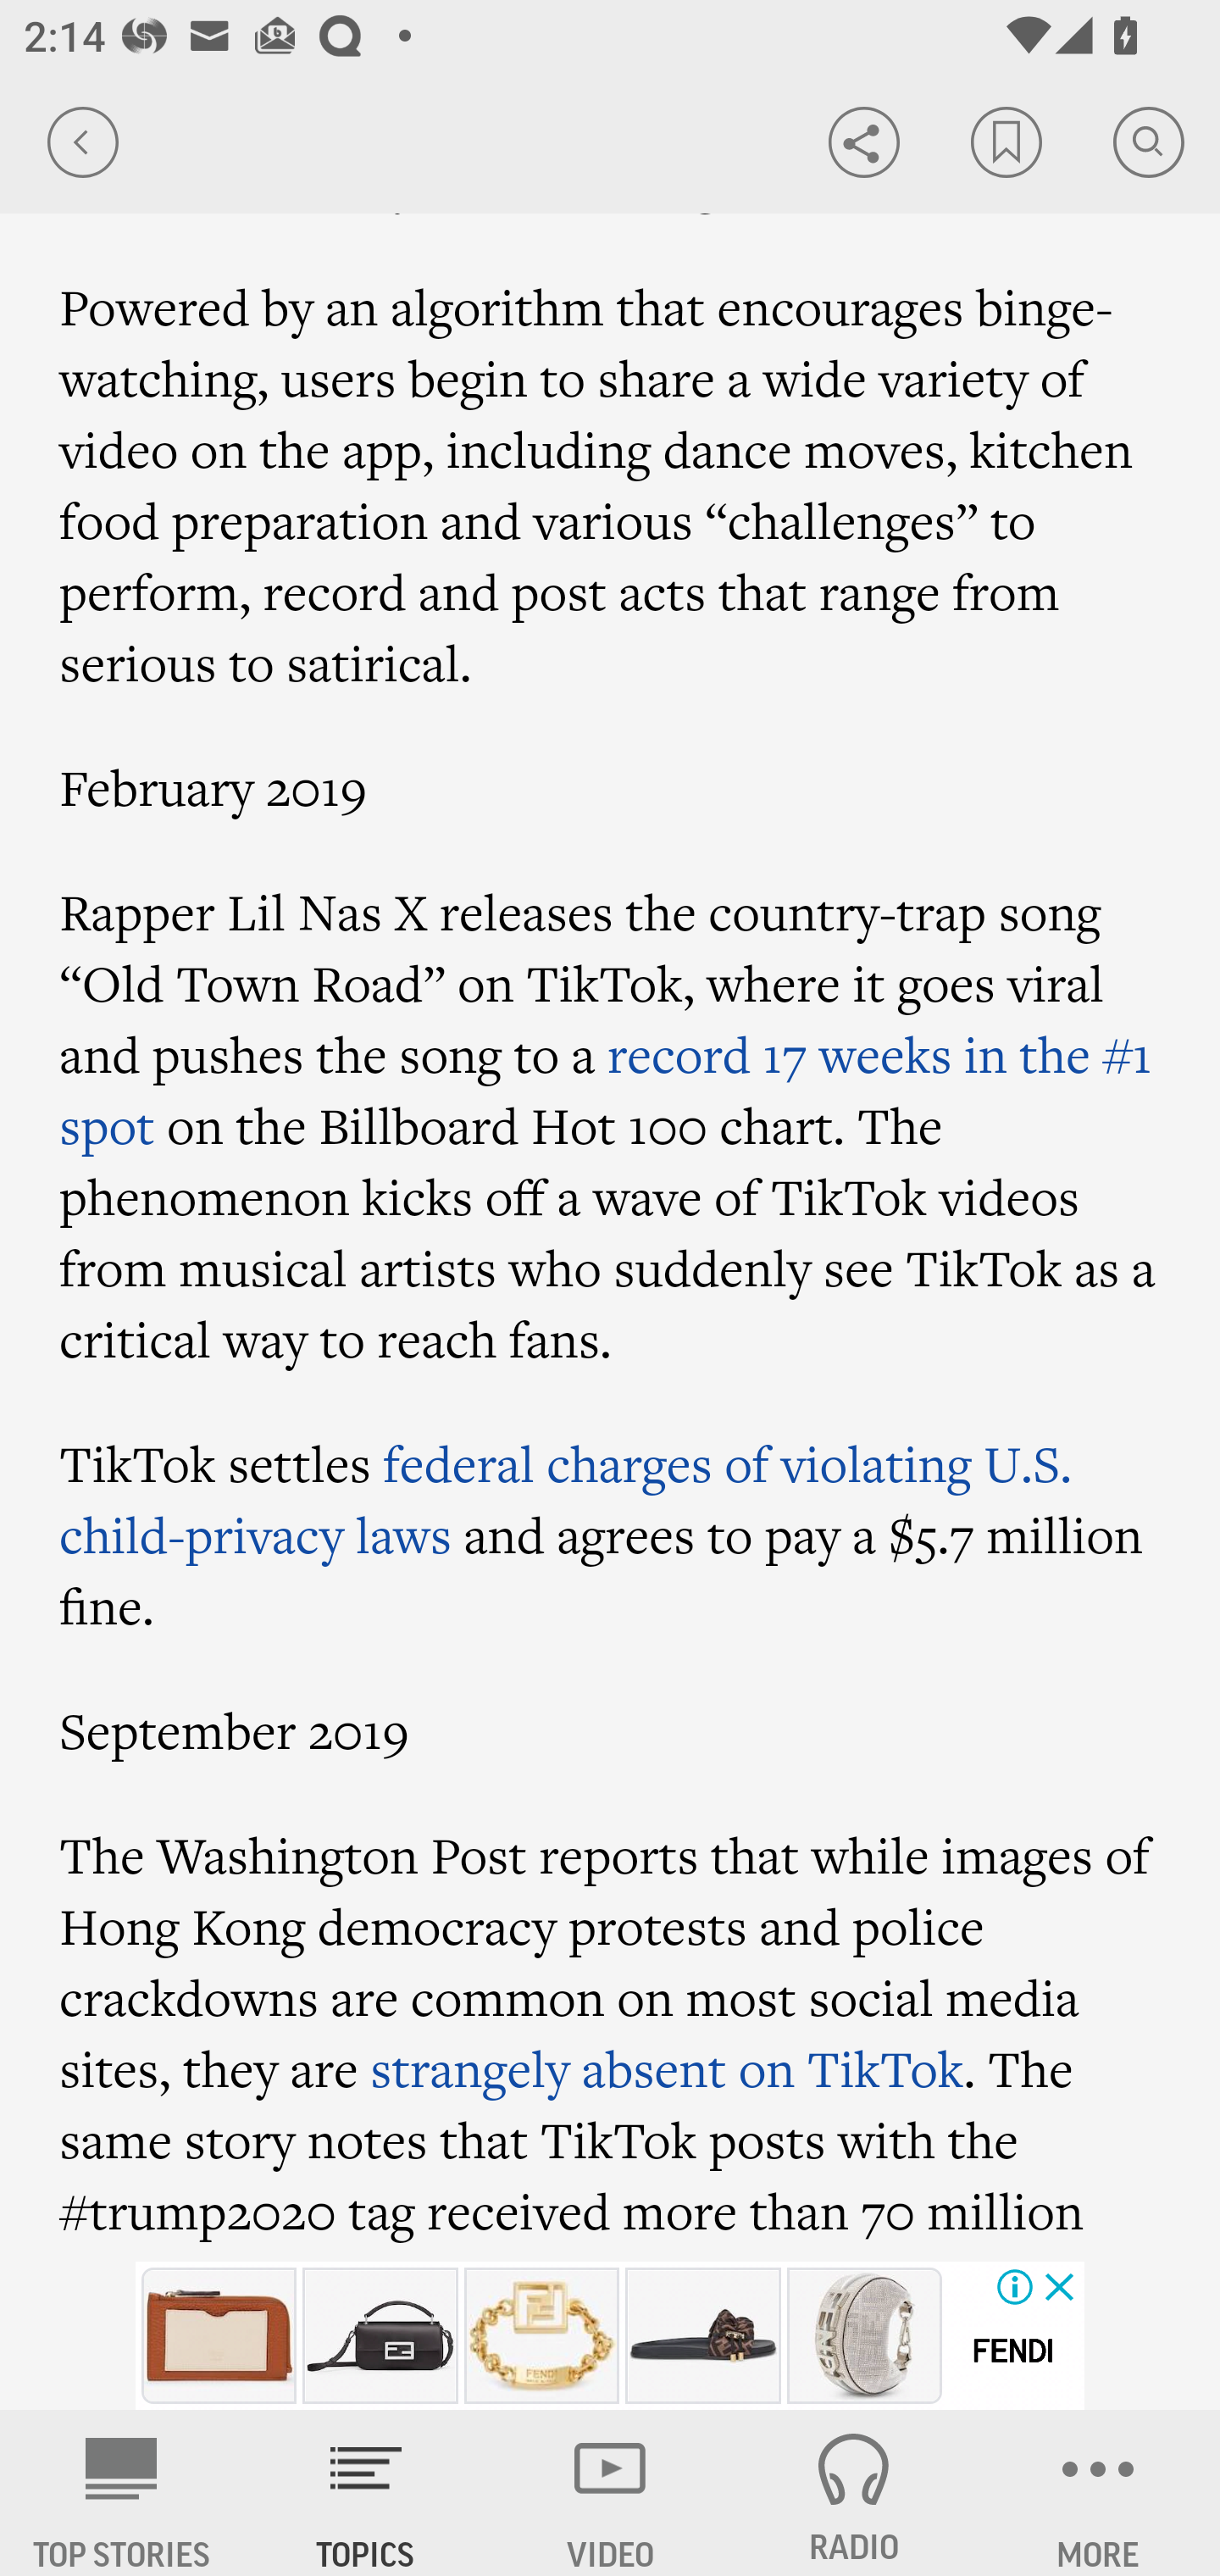 Image resolution: width=1220 pixels, height=2576 pixels. I want to click on RADIO, so click(854, 2493).